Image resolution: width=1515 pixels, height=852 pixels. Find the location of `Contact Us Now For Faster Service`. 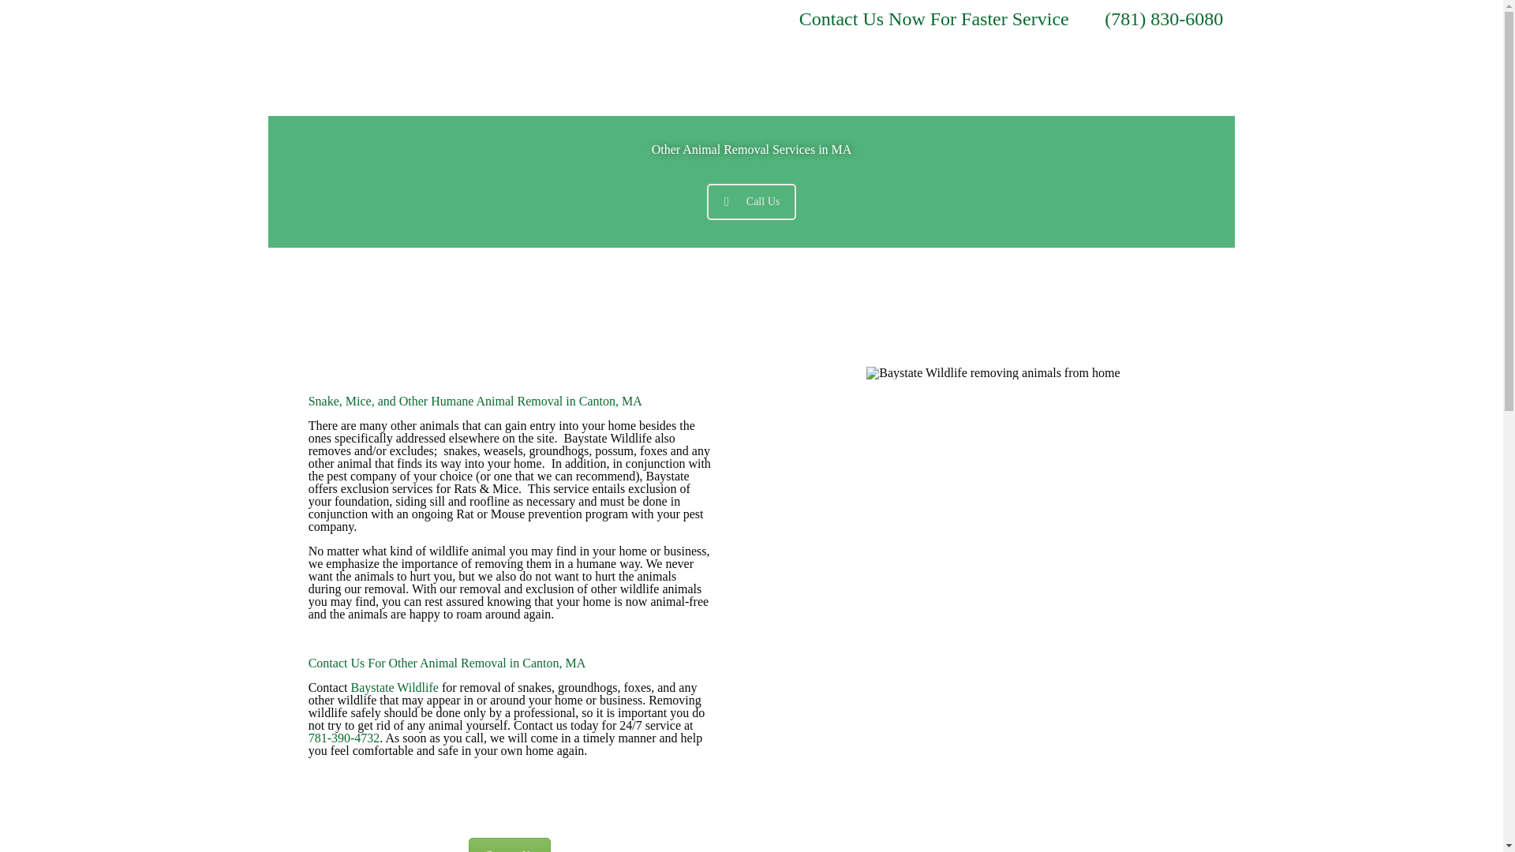

Contact Us Now For Faster Service is located at coordinates (934, 18).